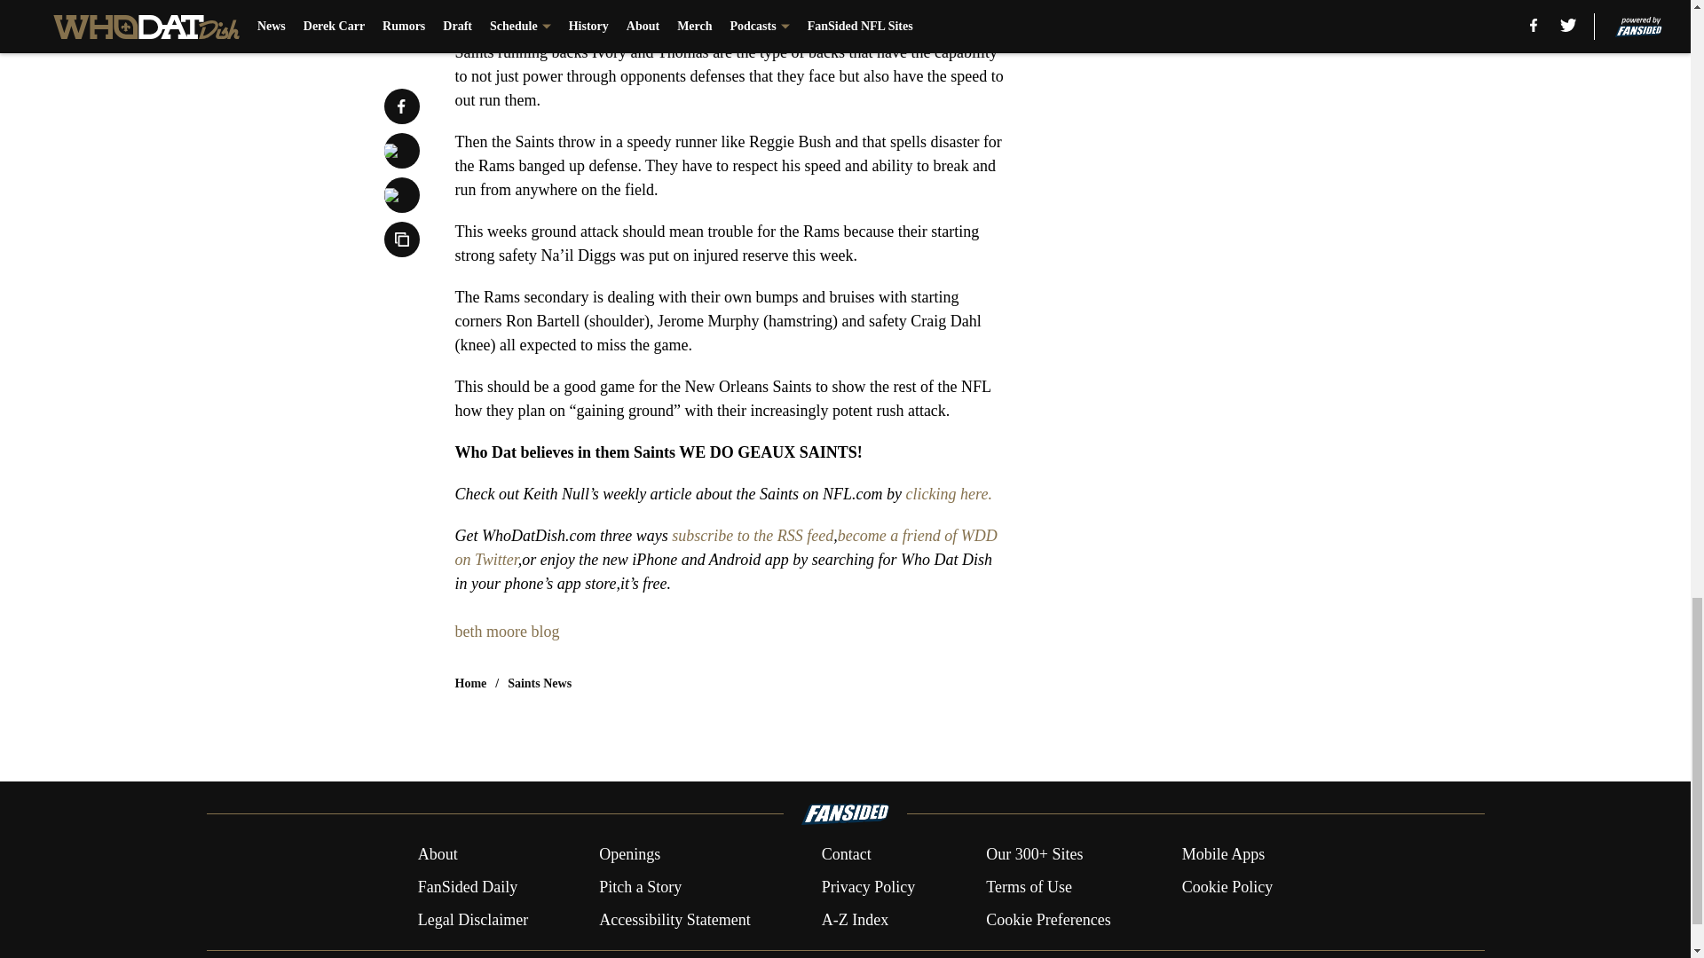  I want to click on clicking here., so click(949, 493).